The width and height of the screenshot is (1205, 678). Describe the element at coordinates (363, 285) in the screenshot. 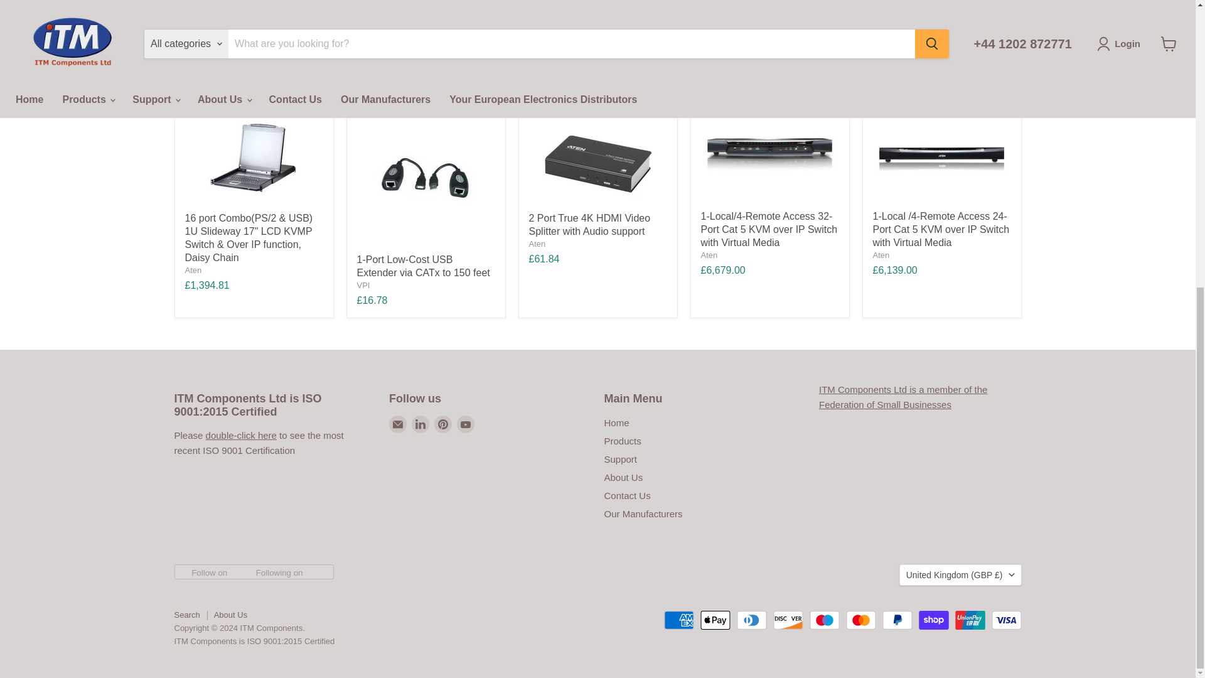

I see `VPI` at that location.